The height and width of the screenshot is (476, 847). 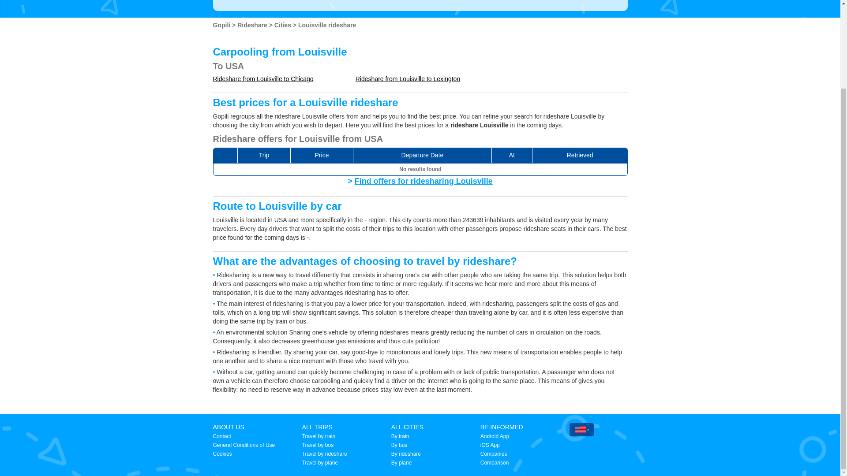 I want to click on Rideshare from Louisville to Lexington, so click(x=408, y=78).